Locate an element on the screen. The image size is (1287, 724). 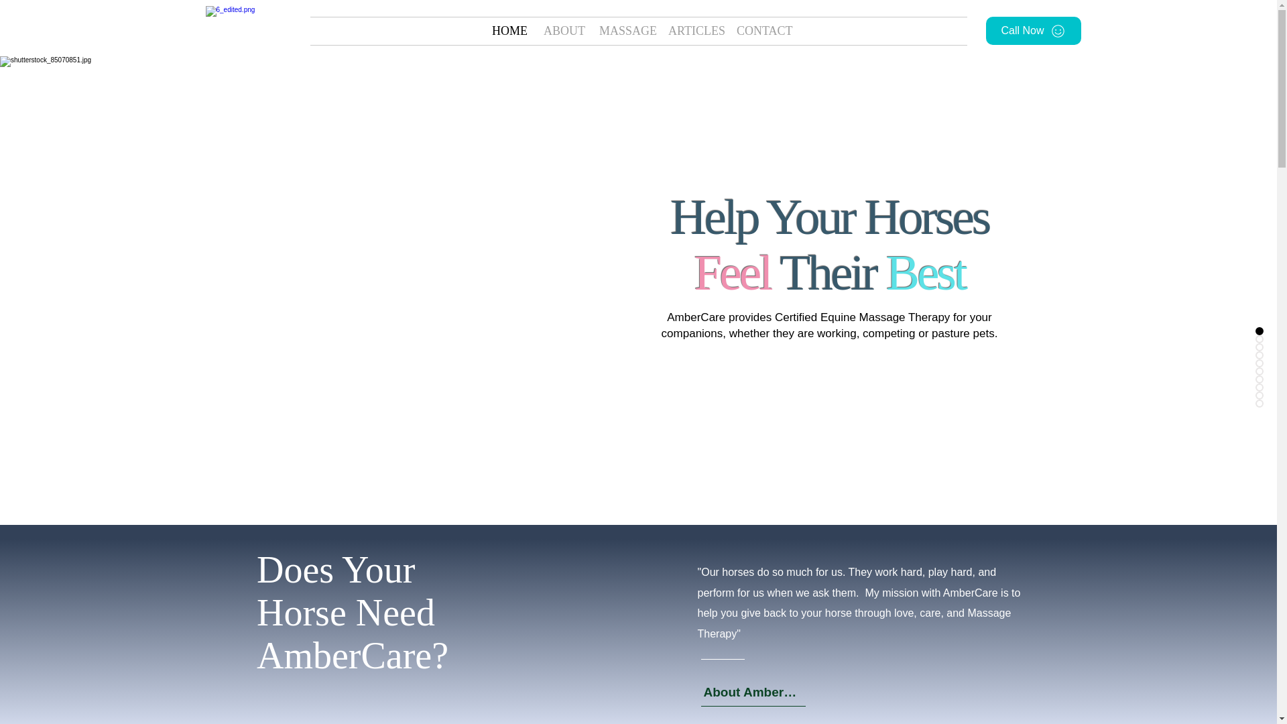
Call Now is located at coordinates (1033, 30).